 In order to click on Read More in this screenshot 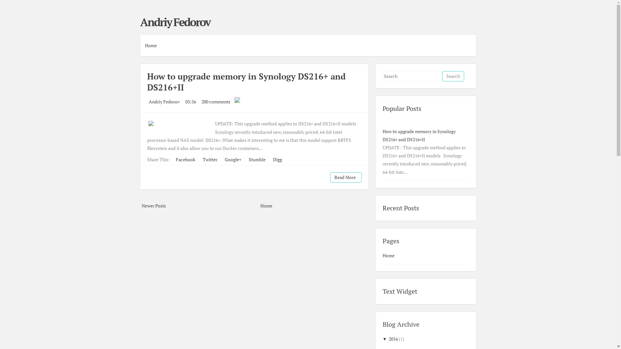, I will do `click(346, 177)`.